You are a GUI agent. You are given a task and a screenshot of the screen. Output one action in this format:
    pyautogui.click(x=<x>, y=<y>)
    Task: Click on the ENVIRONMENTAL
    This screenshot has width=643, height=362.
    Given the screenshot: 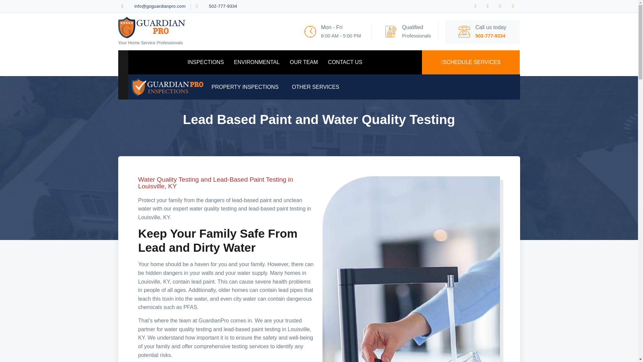 What is the action you would take?
    pyautogui.click(x=257, y=62)
    